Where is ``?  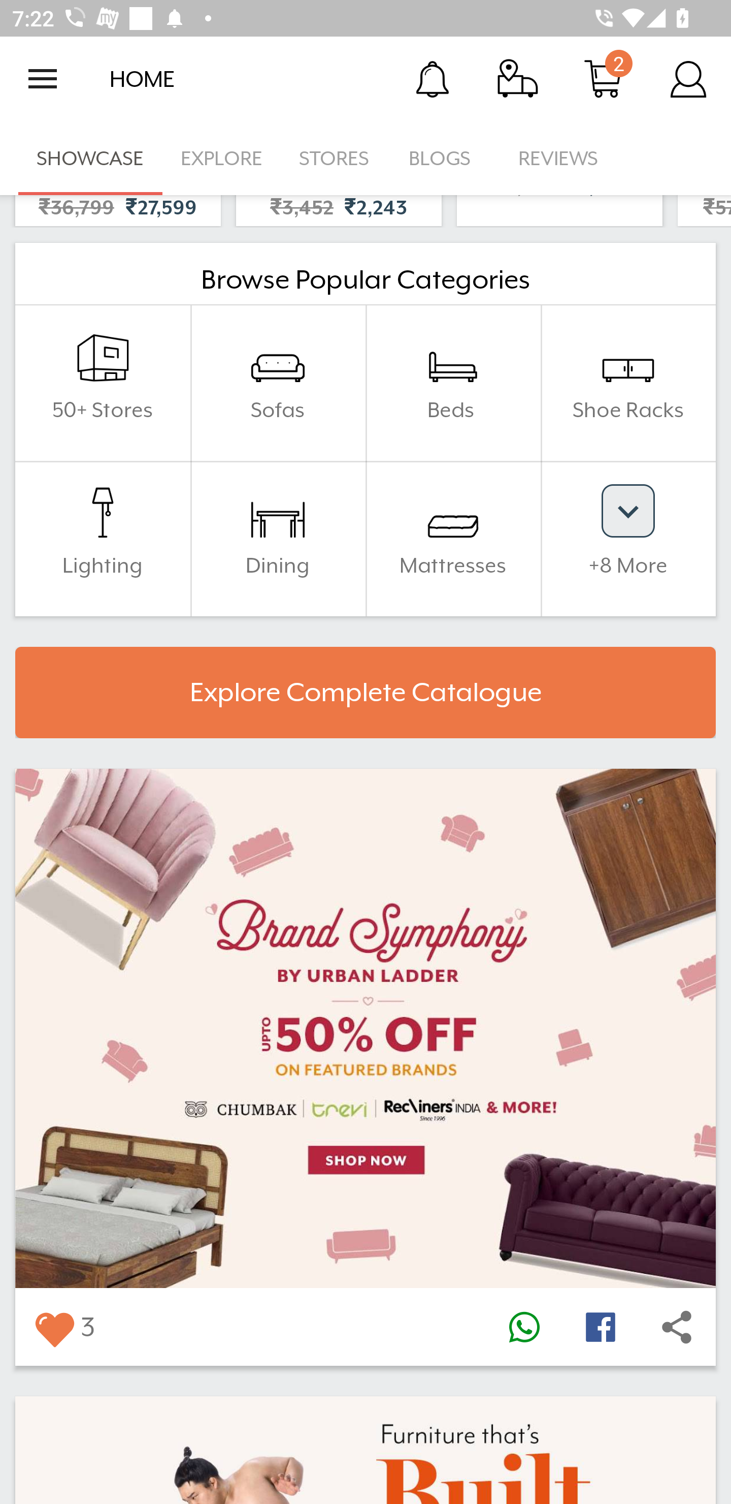  is located at coordinates (524, 1327).